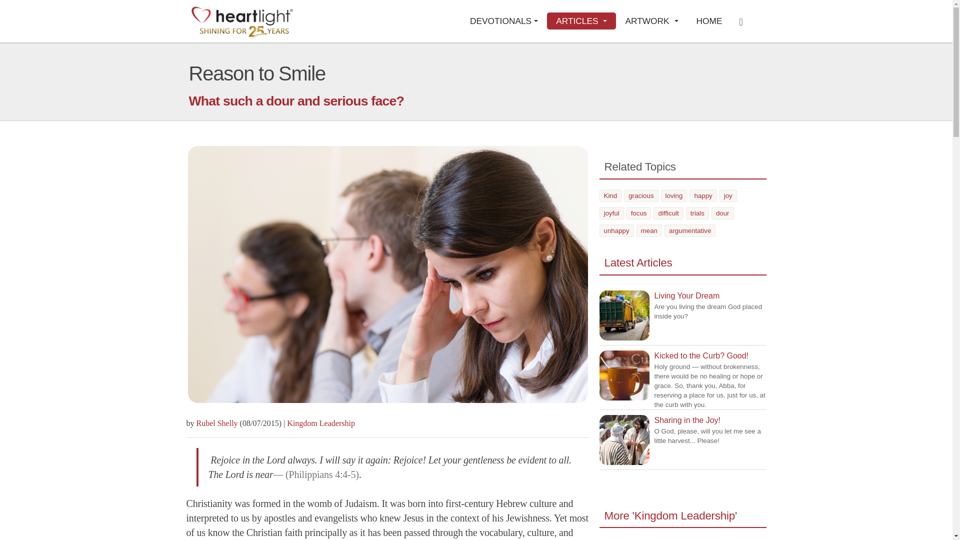  I want to click on Search Heartlight, so click(744, 21).